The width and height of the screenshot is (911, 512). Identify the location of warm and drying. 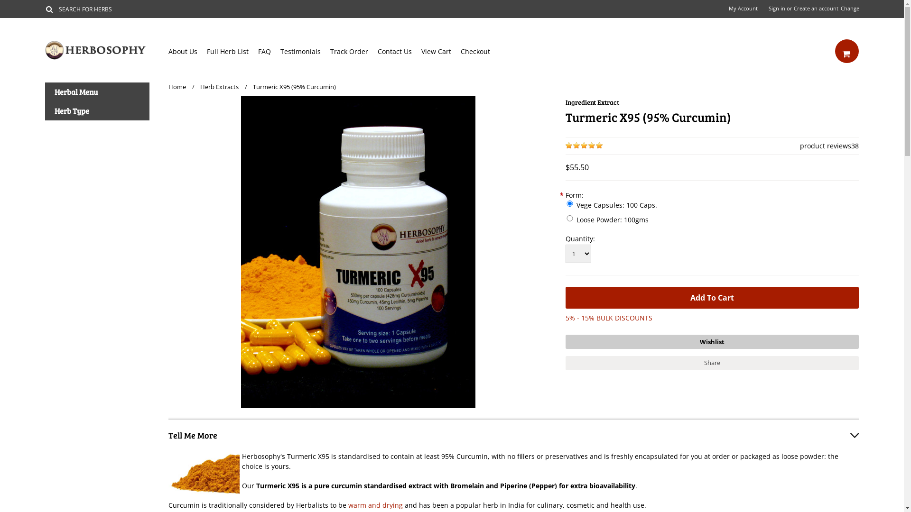
(376, 505).